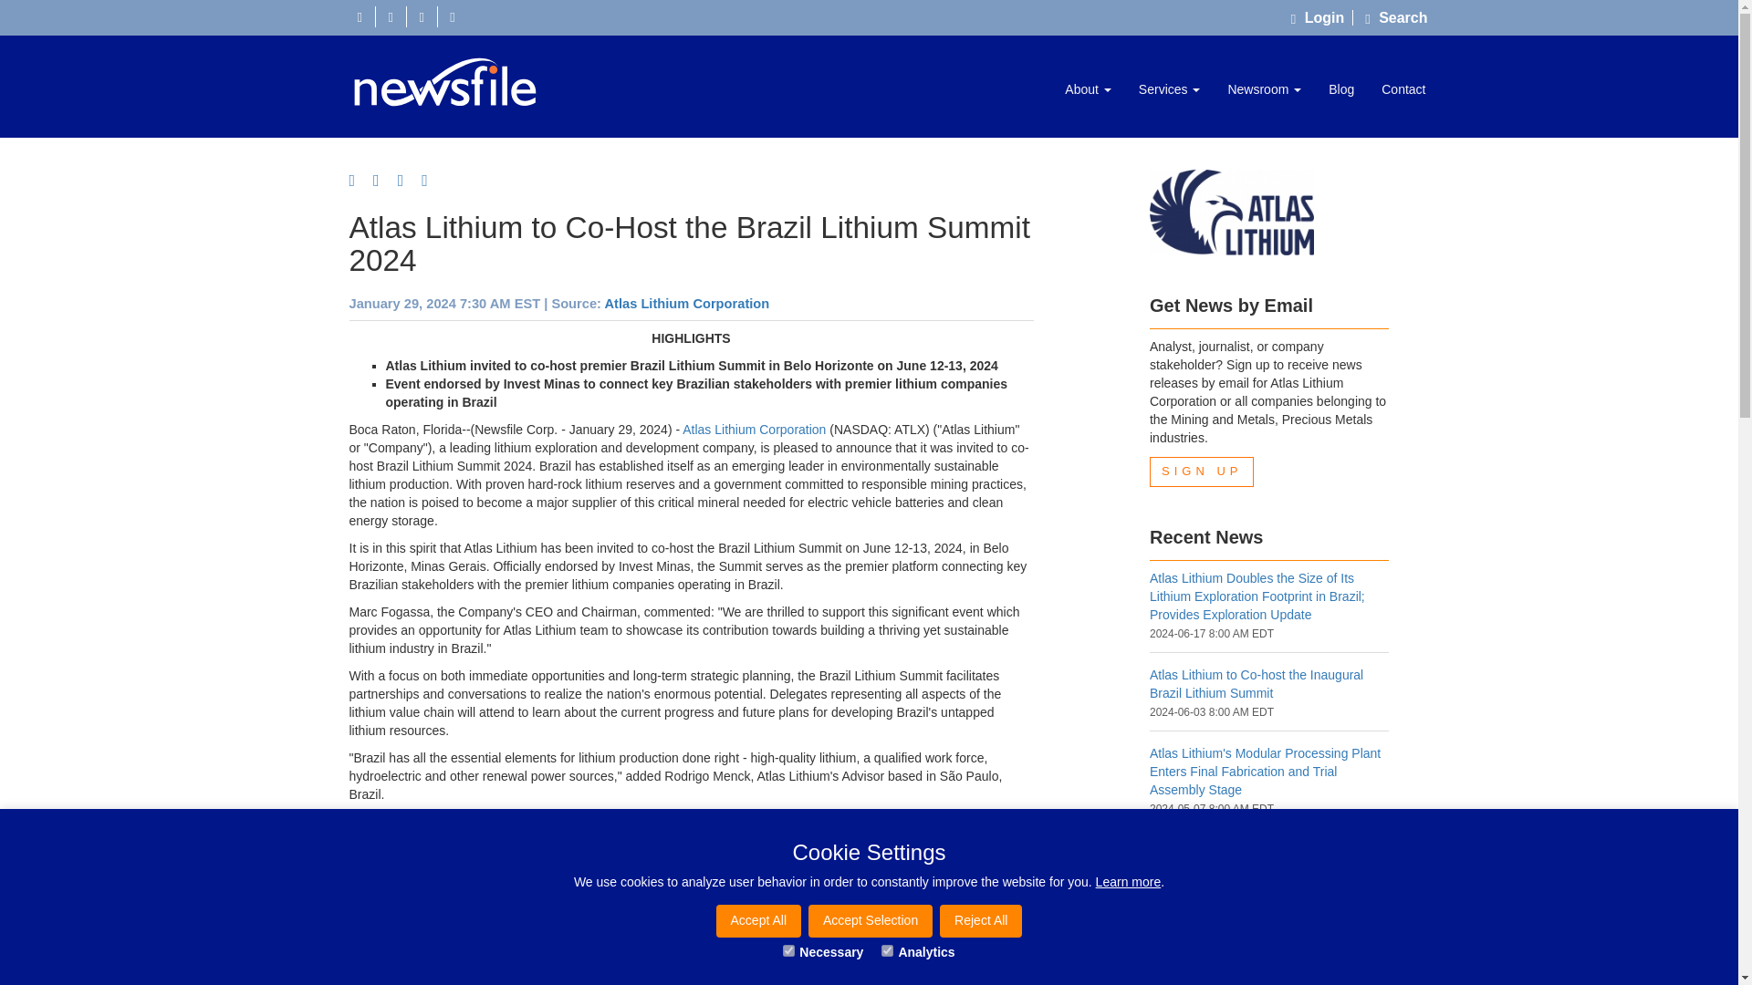 Image resolution: width=1752 pixels, height=985 pixels. Describe the element at coordinates (1088, 89) in the screenshot. I see `About` at that location.